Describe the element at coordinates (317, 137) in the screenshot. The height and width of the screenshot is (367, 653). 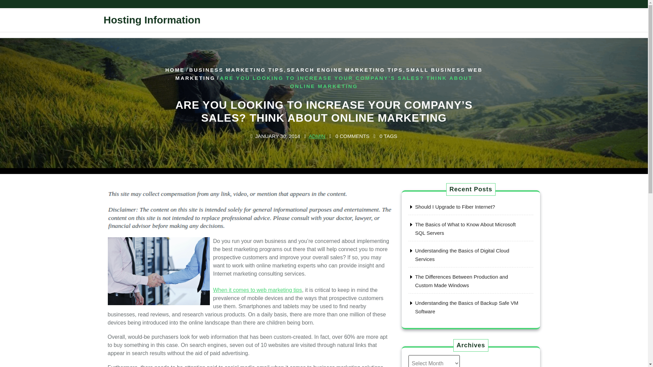
I see `ADMIN` at that location.